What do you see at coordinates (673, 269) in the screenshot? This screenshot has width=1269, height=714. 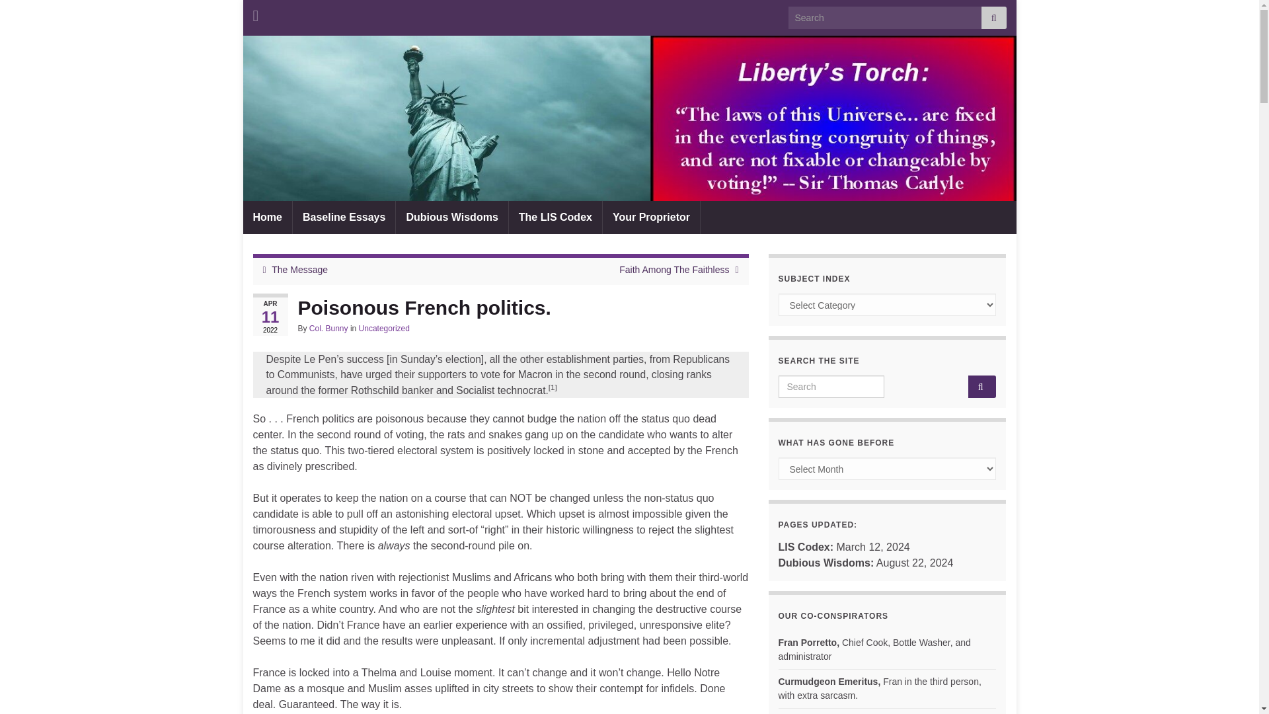 I see `Faith Among The Faithless` at bounding box center [673, 269].